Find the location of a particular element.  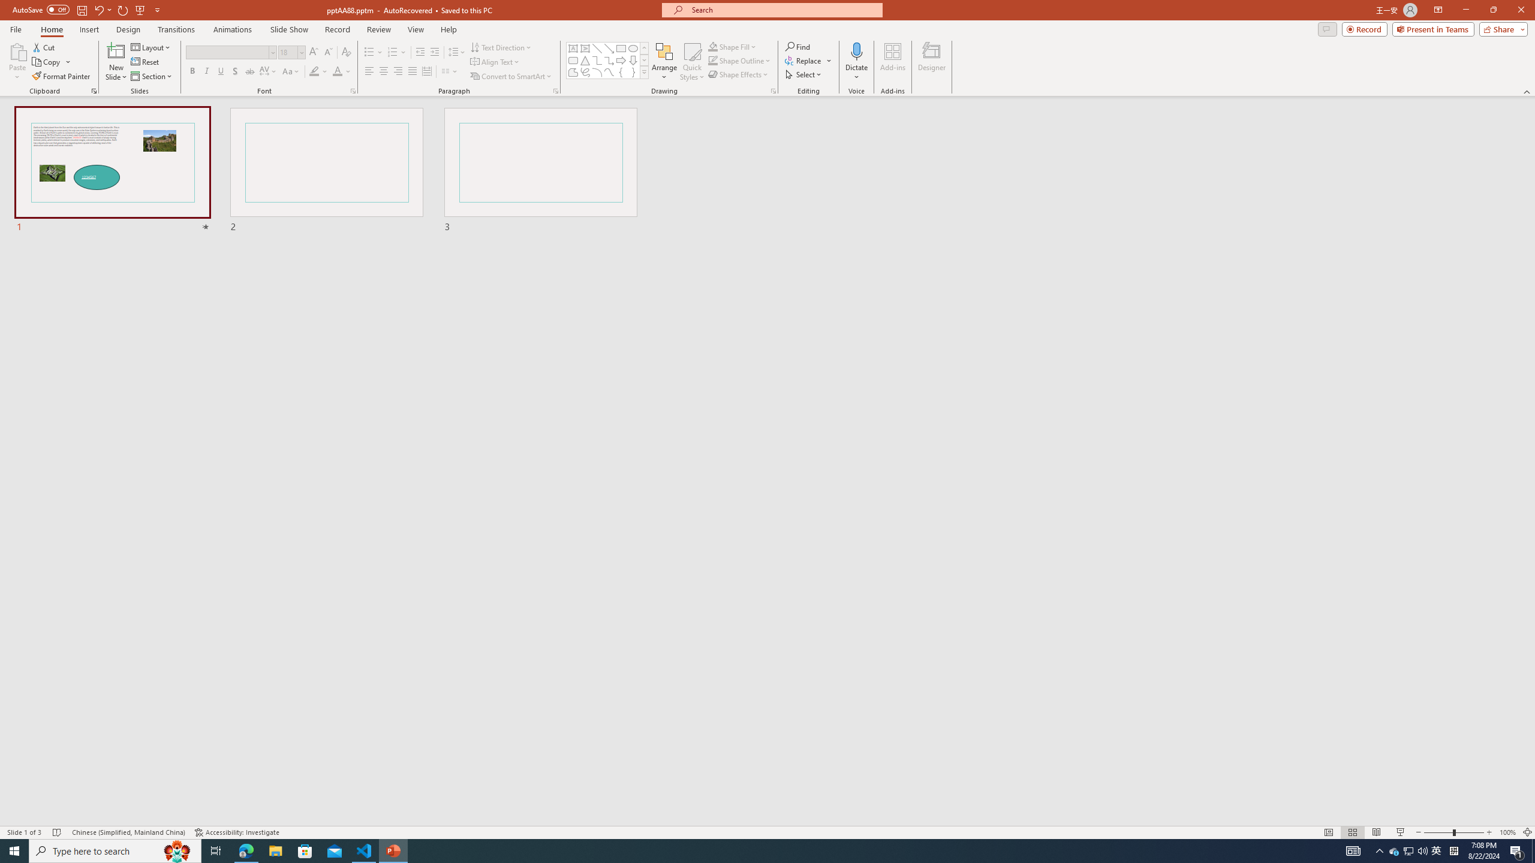

New Slide is located at coordinates (116, 62).